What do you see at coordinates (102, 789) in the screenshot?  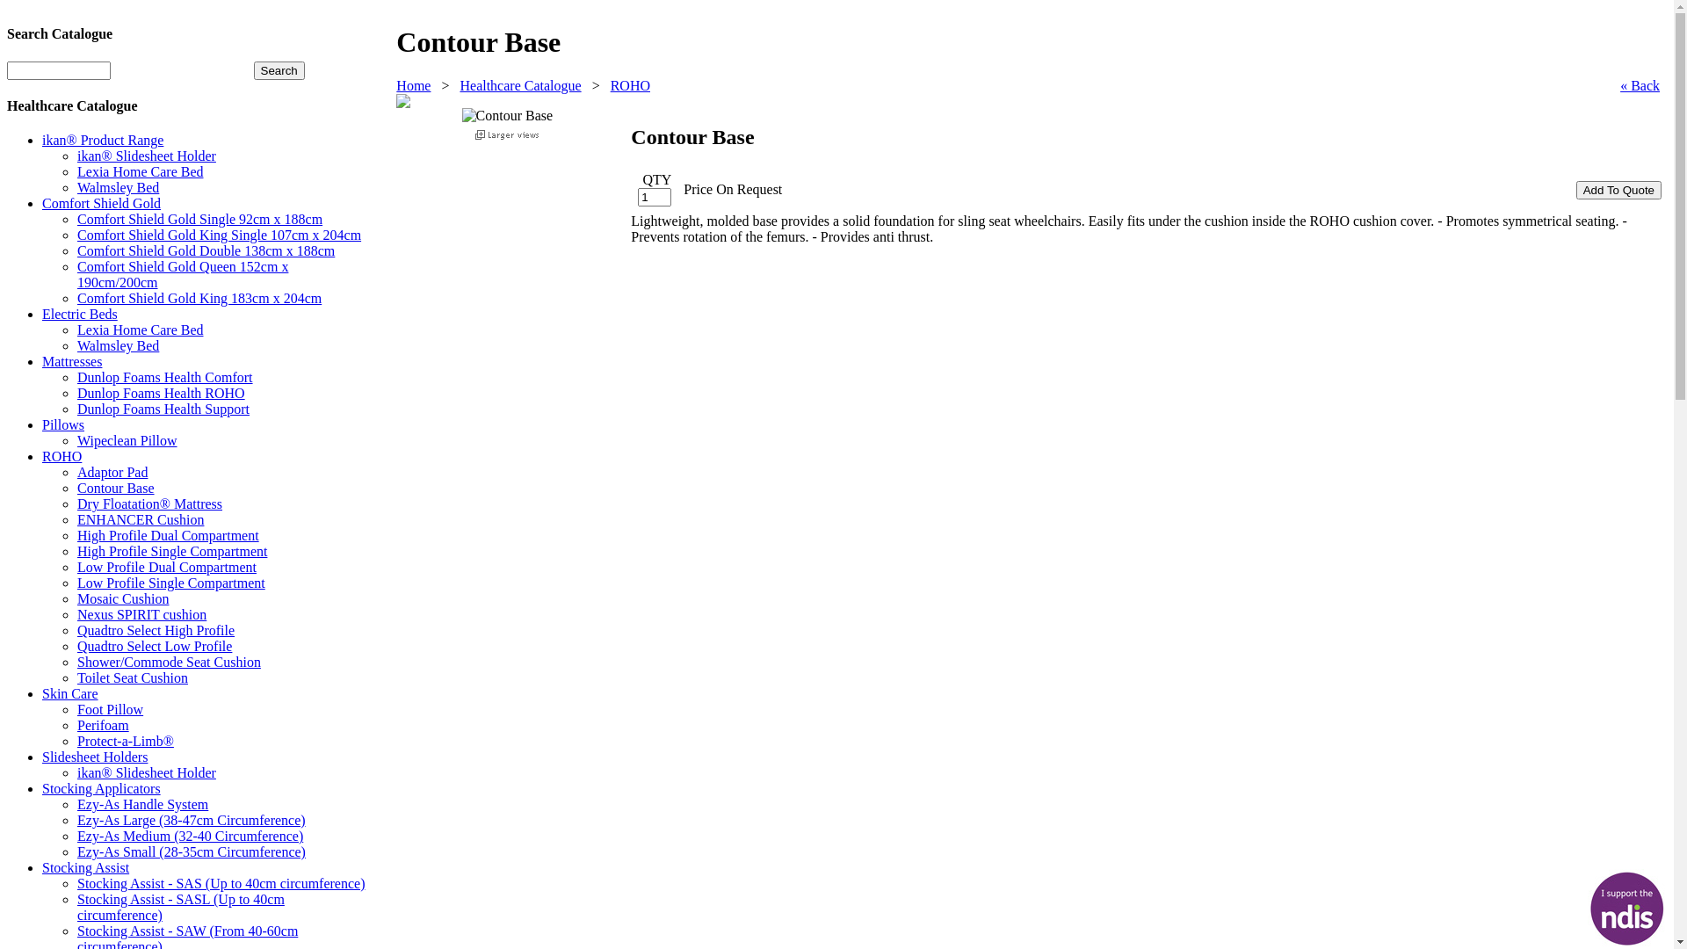 I see `Stocking Applicators` at bounding box center [102, 789].